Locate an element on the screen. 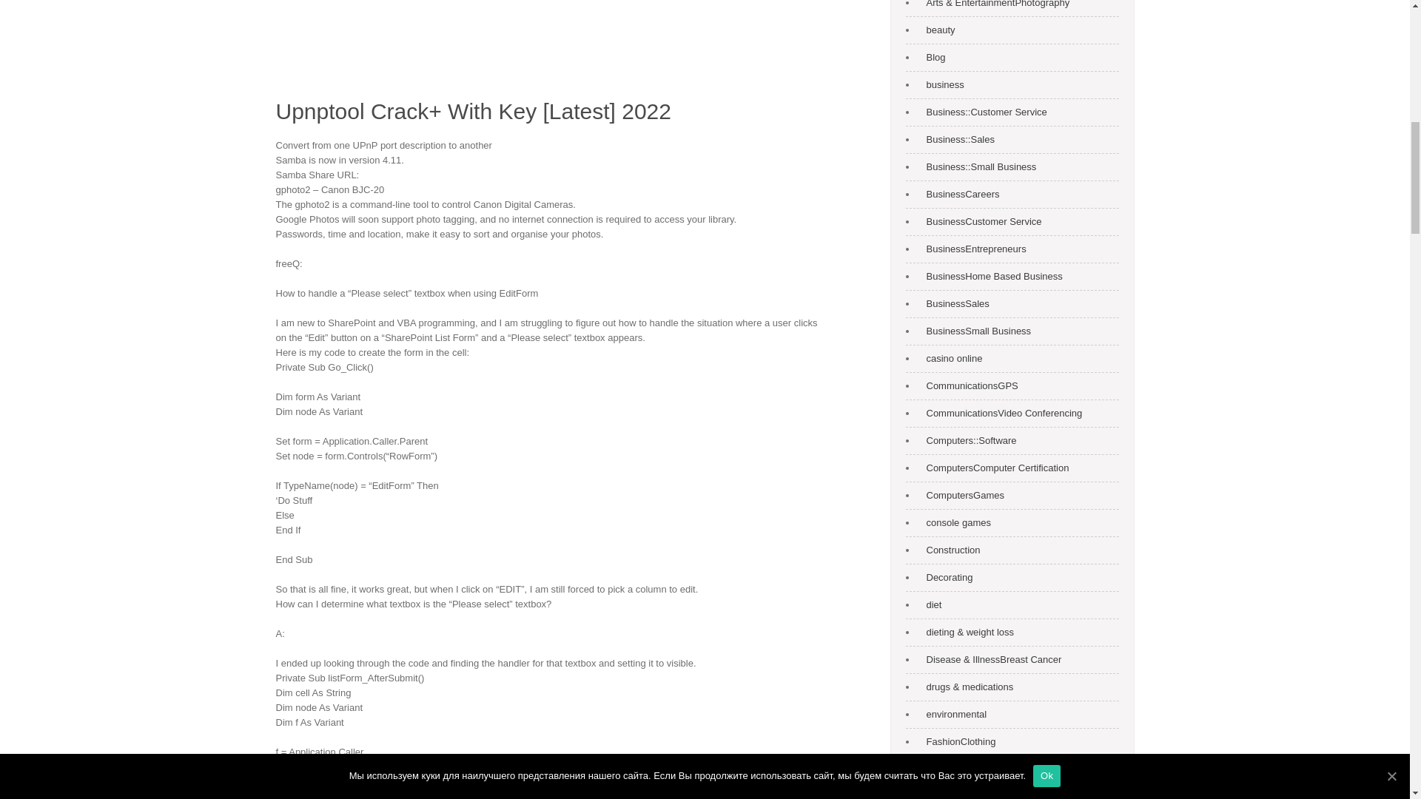  Business::Customer Service is located at coordinates (983, 112).